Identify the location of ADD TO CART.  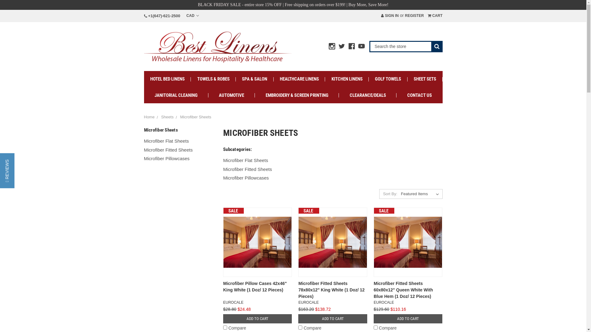
(257, 319).